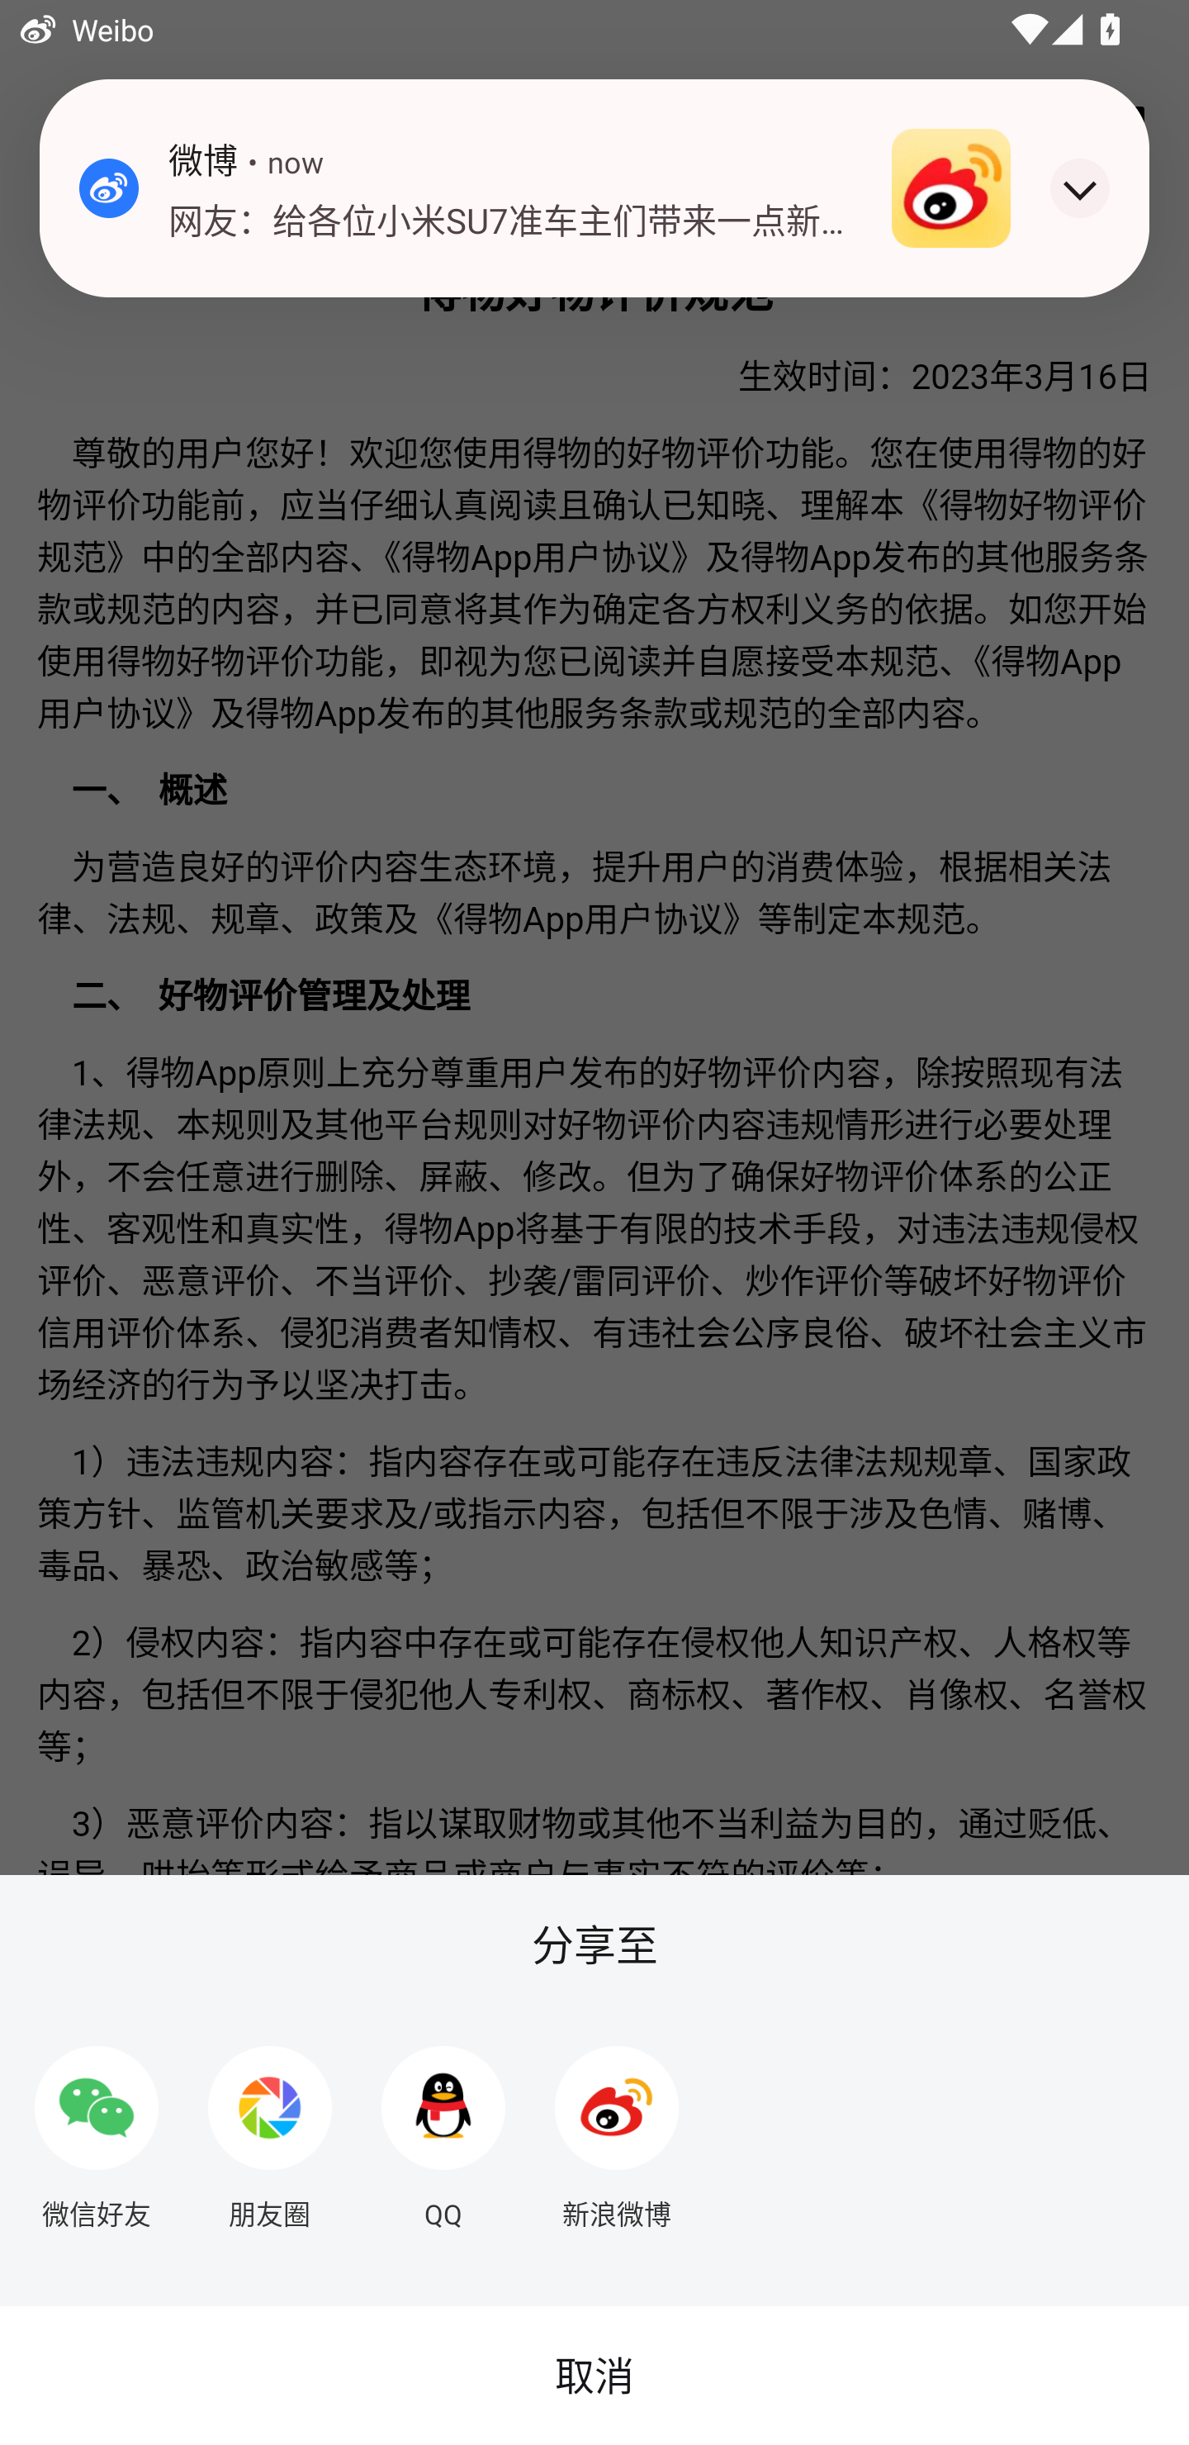 The image size is (1189, 2445). What do you see at coordinates (617, 2126) in the screenshot?
I see `新浪微博` at bounding box center [617, 2126].